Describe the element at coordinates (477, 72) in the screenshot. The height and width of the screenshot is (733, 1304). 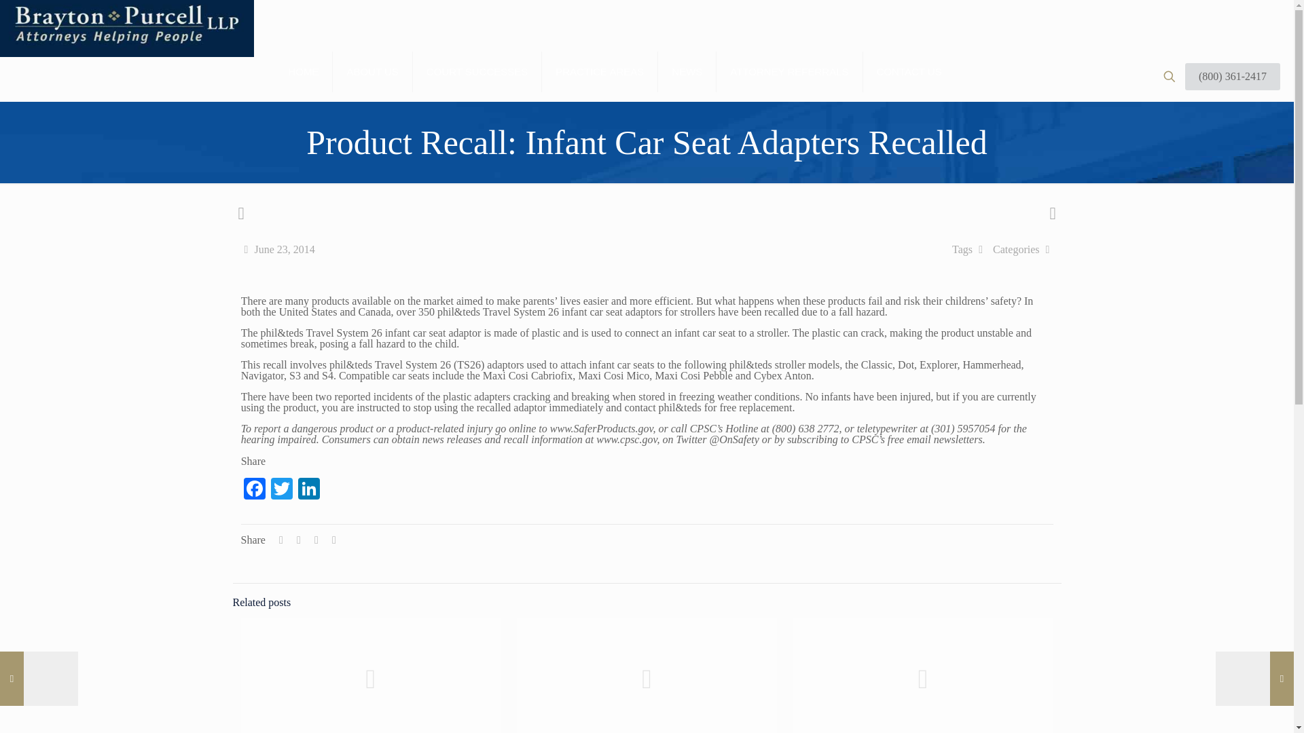
I see `COURT SUCCESSES` at that location.